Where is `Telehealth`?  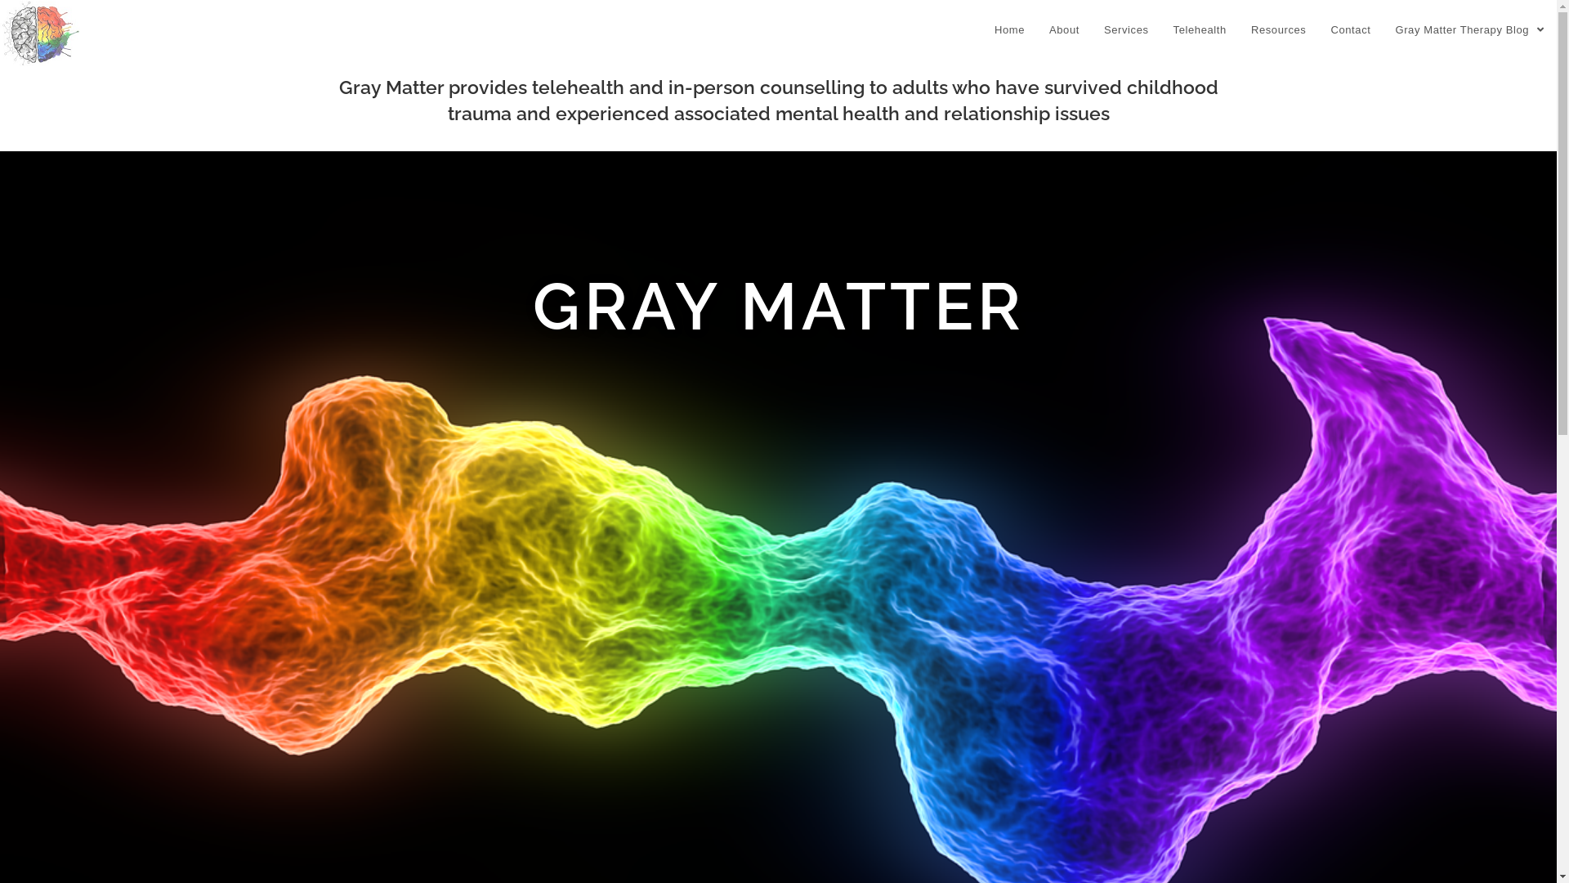
Telehealth is located at coordinates (1200, 30).